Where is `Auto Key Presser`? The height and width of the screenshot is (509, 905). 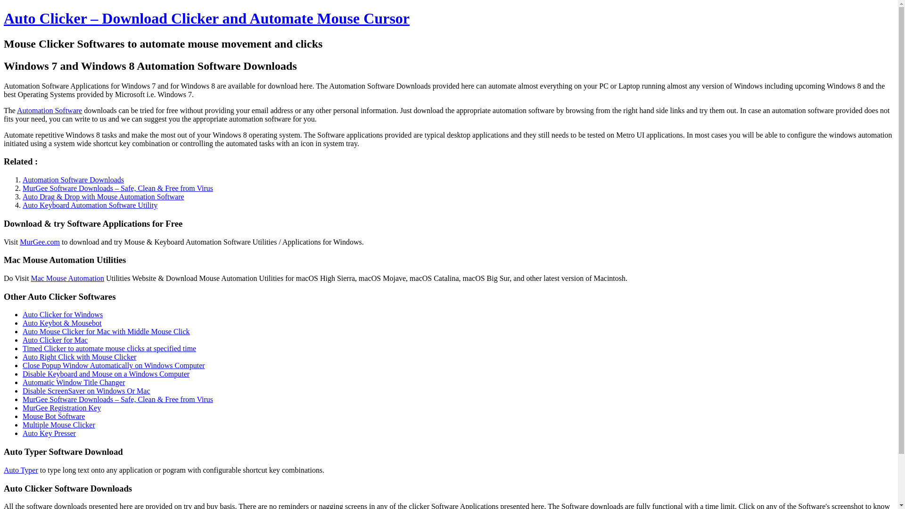
Auto Key Presser is located at coordinates (49, 433).